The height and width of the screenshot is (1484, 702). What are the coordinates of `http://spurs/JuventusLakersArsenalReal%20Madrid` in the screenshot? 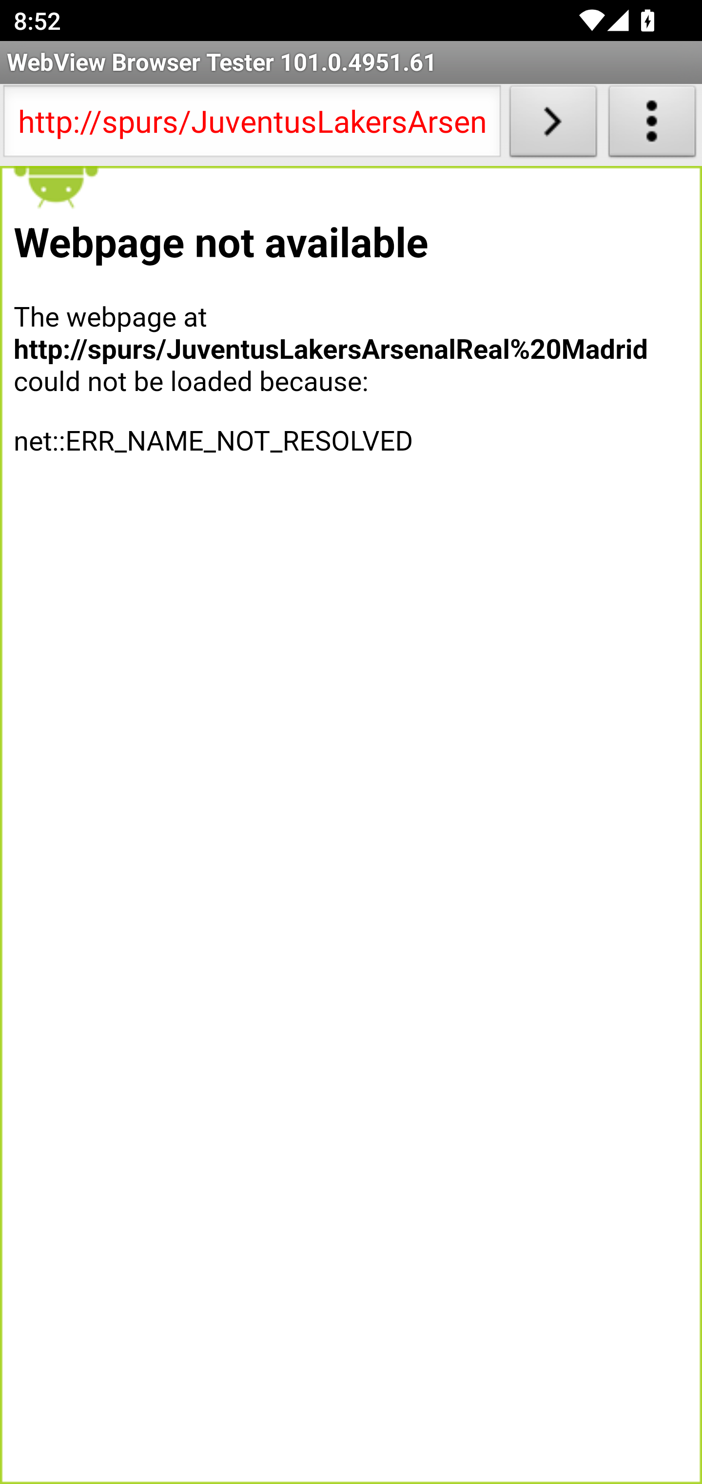 It's located at (252, 125).